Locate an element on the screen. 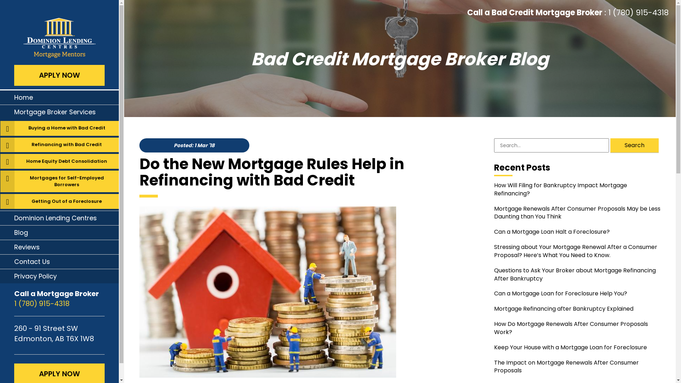  Home is located at coordinates (60, 98).